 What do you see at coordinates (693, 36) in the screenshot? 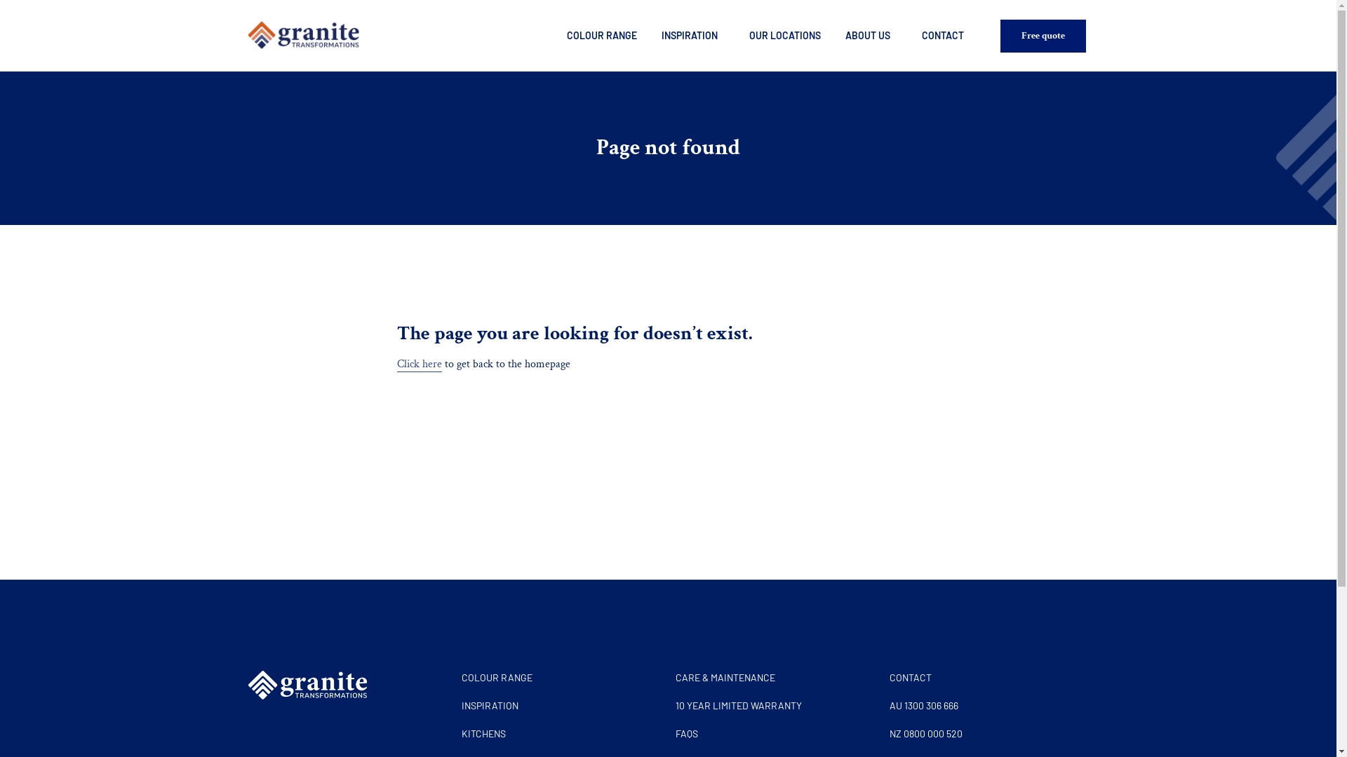
I see `INSPIRATION` at bounding box center [693, 36].